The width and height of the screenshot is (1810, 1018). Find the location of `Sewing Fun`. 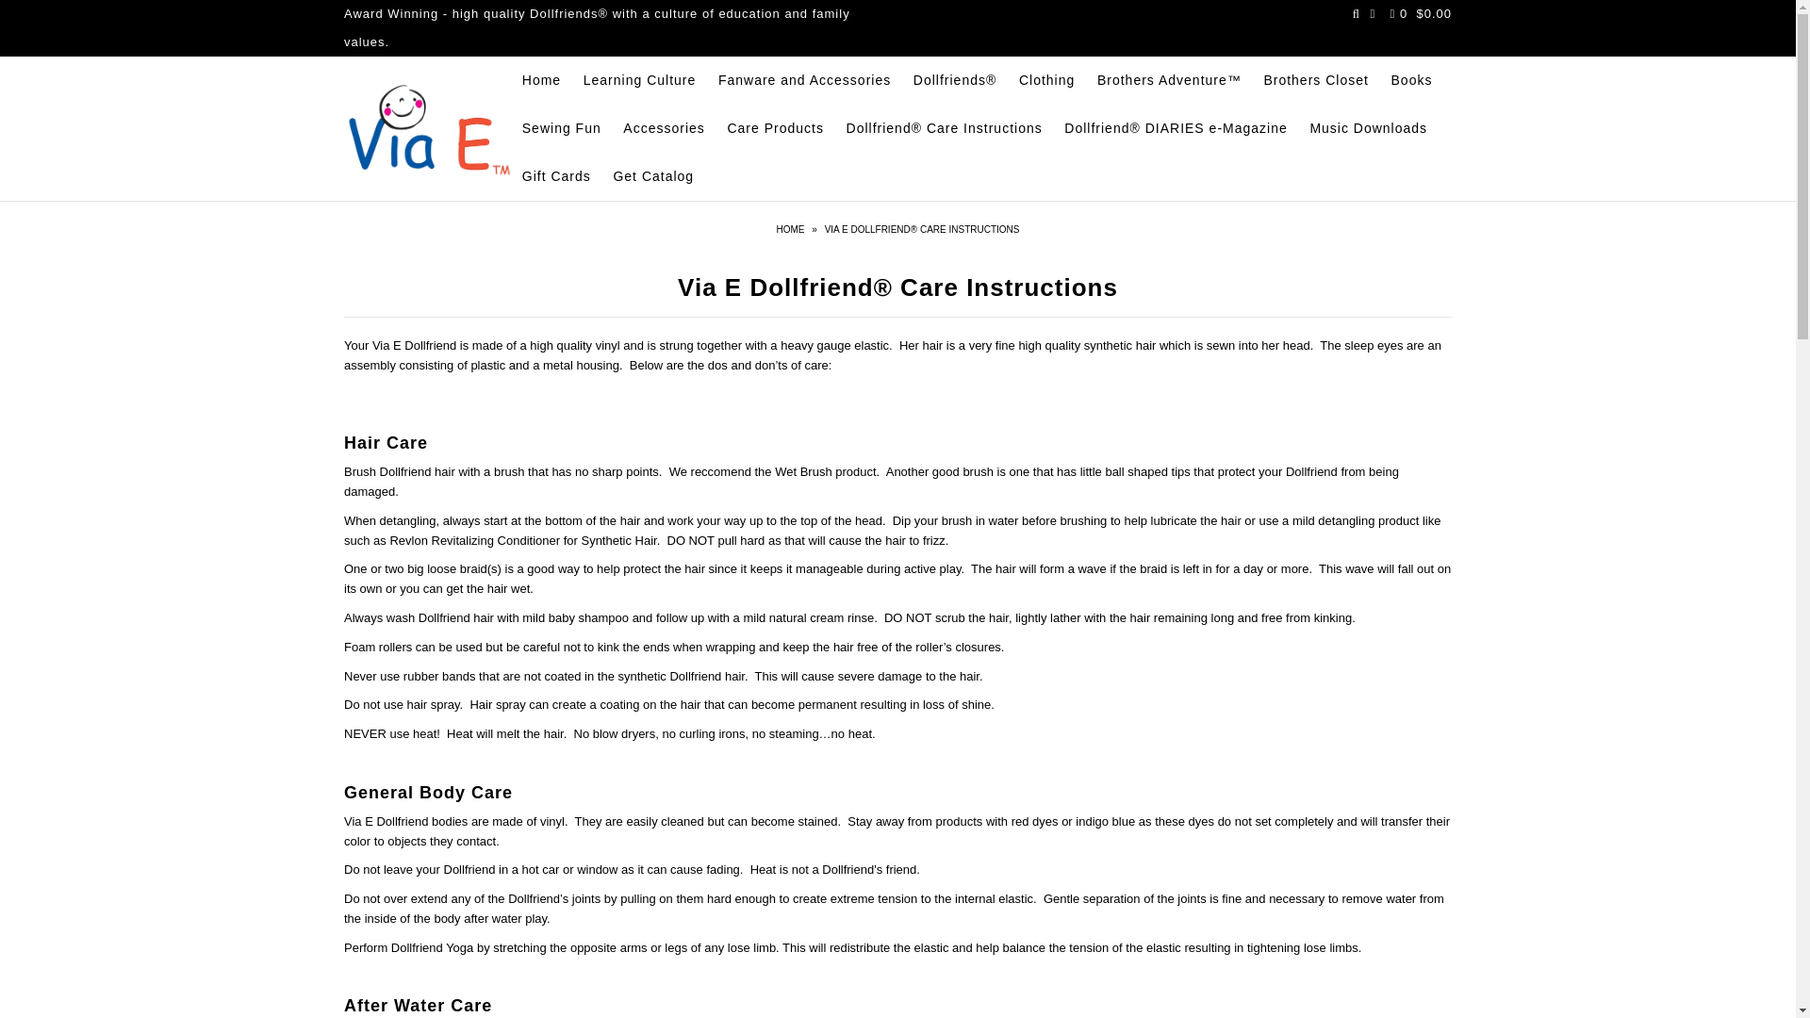

Sewing Fun is located at coordinates (562, 128).